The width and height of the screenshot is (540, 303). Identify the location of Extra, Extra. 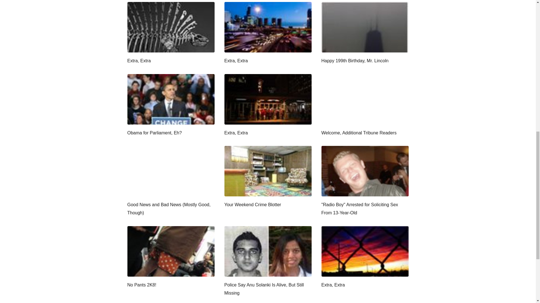
(268, 33).